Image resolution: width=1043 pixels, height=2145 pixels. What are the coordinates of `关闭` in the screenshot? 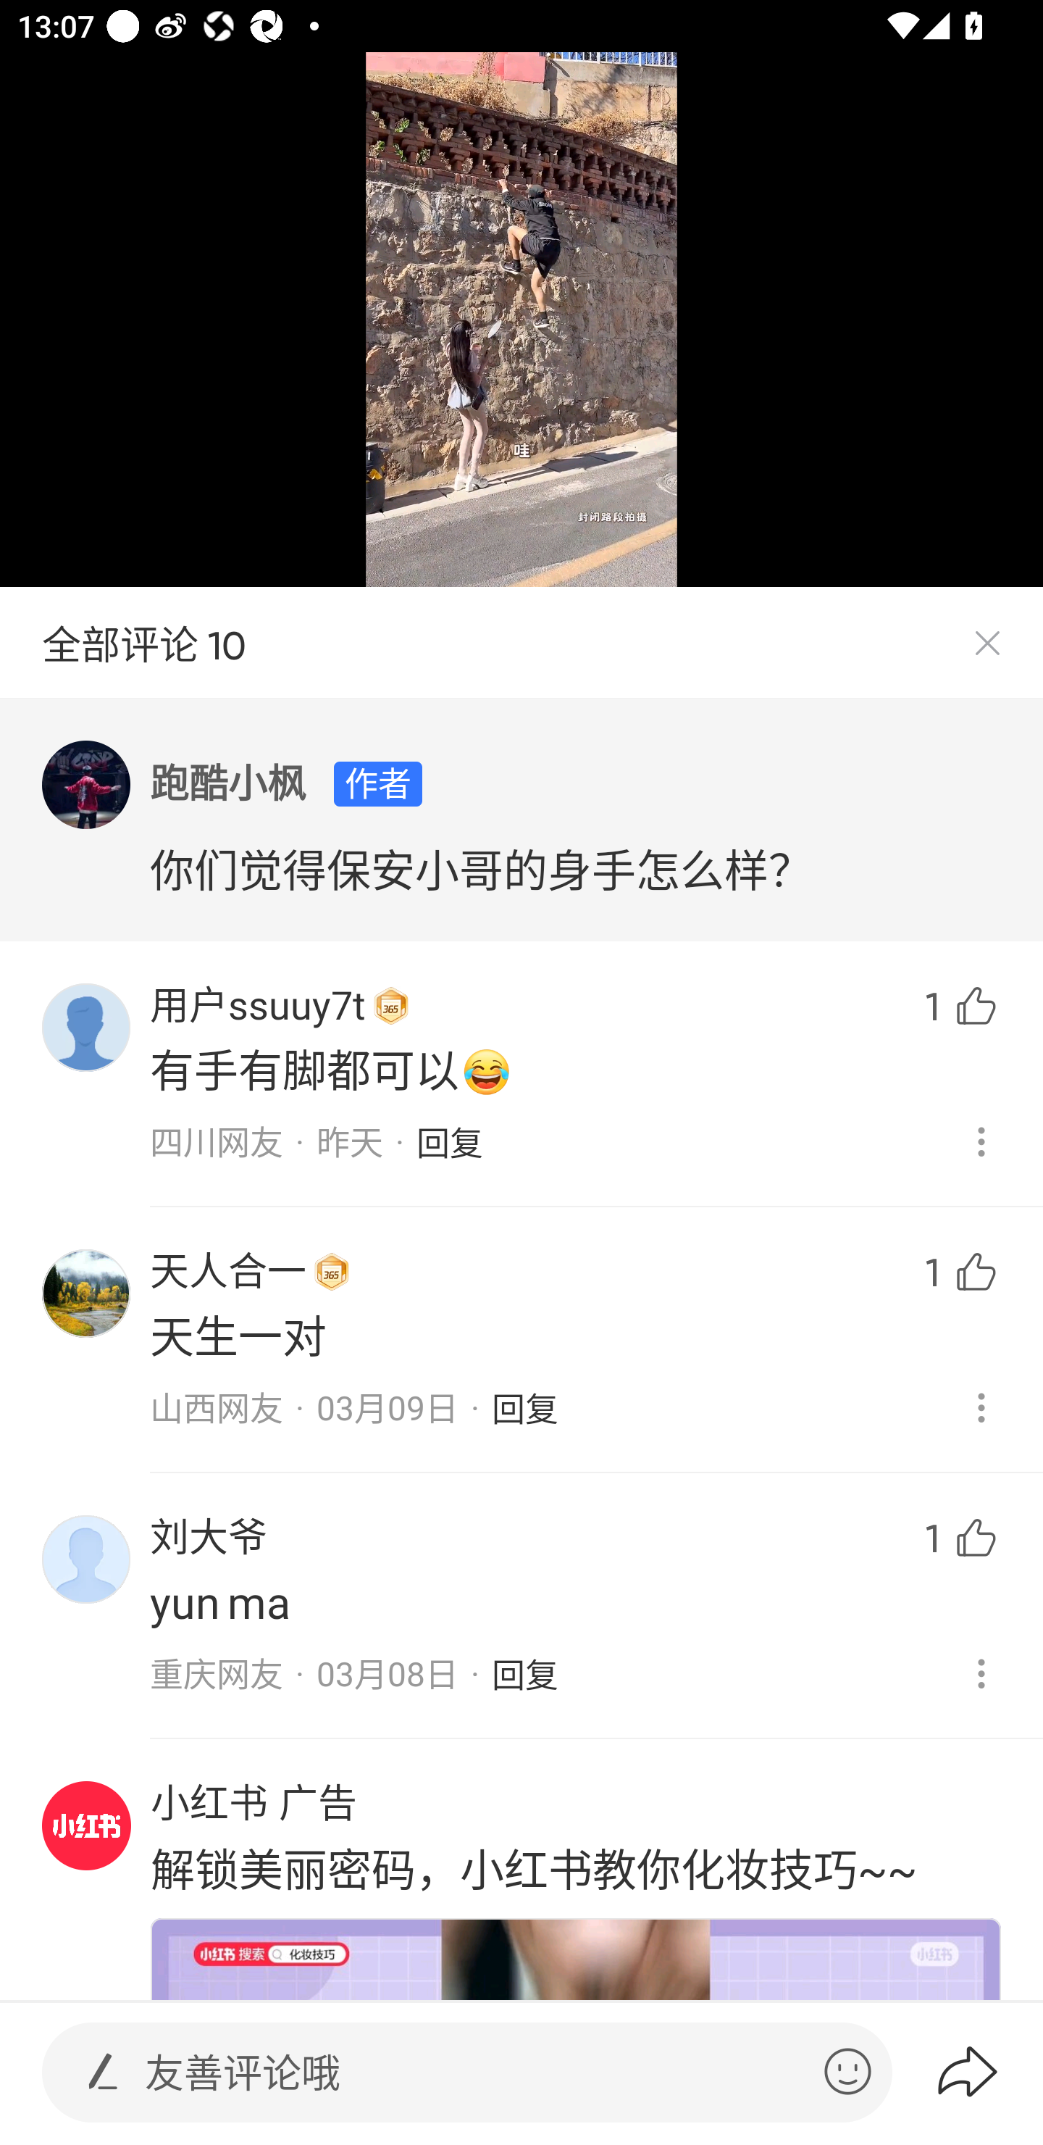 It's located at (987, 643).